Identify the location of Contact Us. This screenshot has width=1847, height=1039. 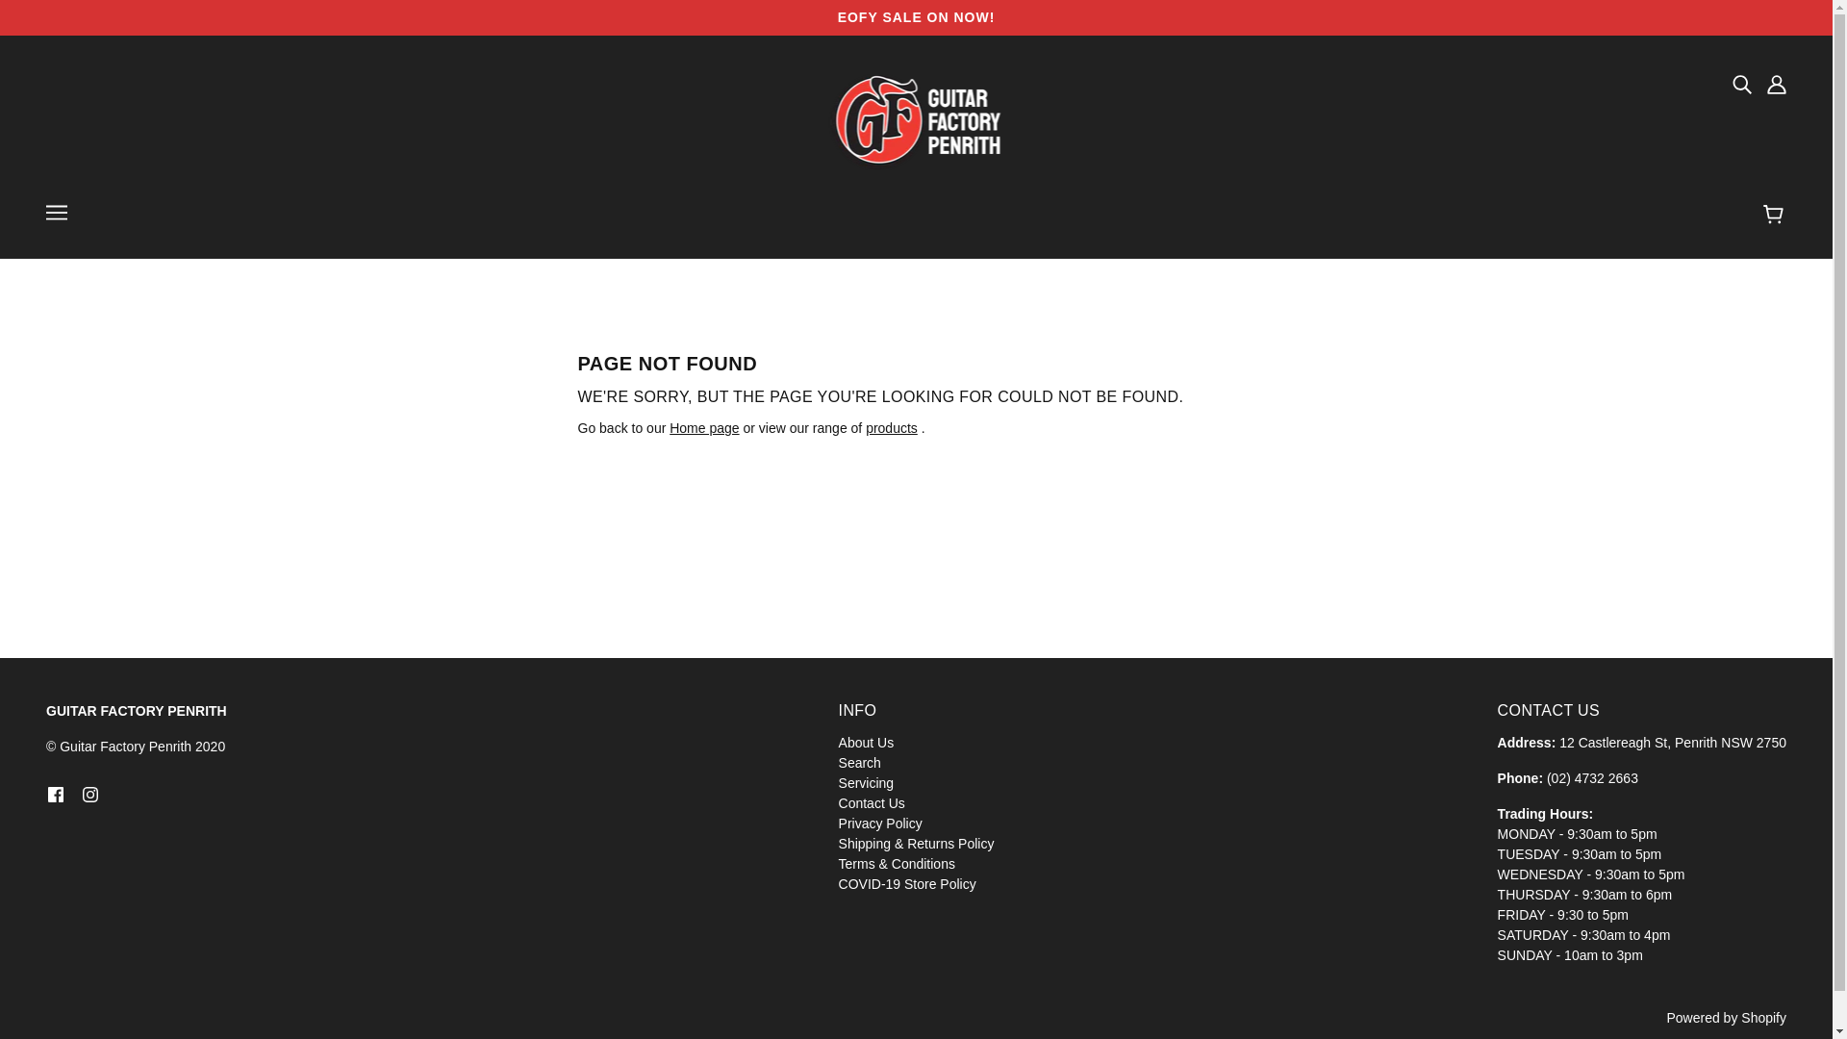
(872, 802).